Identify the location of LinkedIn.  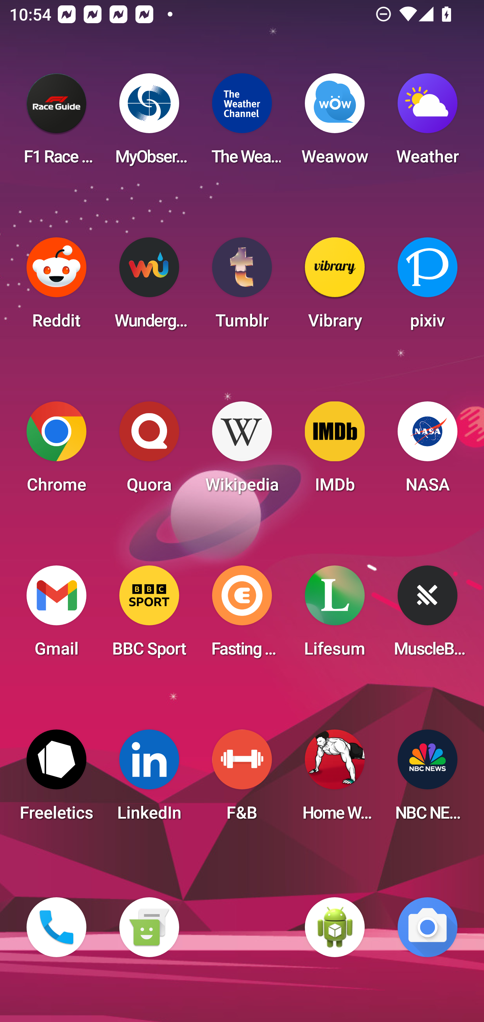
(149, 779).